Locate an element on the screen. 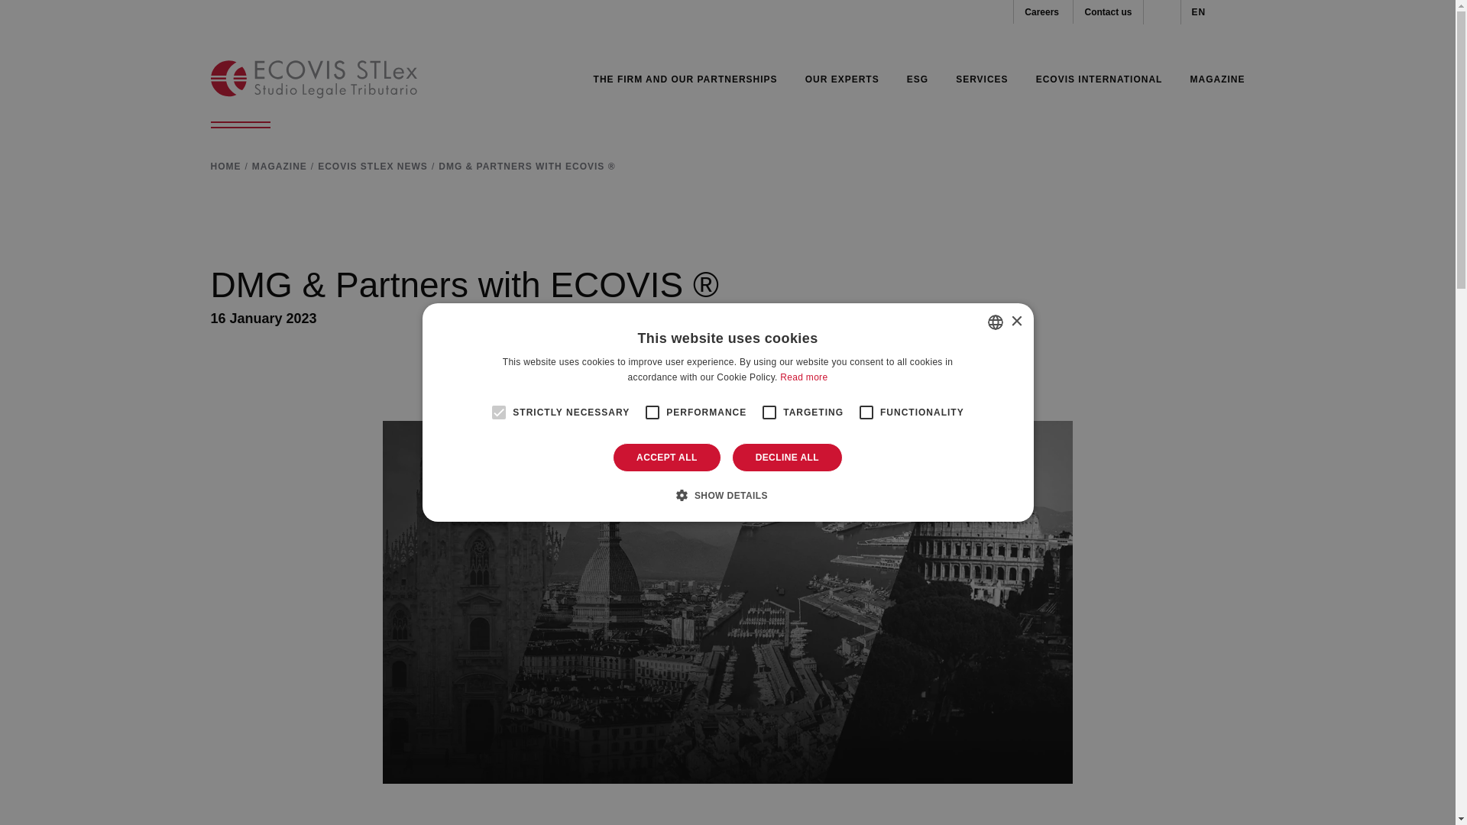 Image resolution: width=1467 pixels, height=825 pixels. Vai alla Homepage is located at coordinates (313, 79).